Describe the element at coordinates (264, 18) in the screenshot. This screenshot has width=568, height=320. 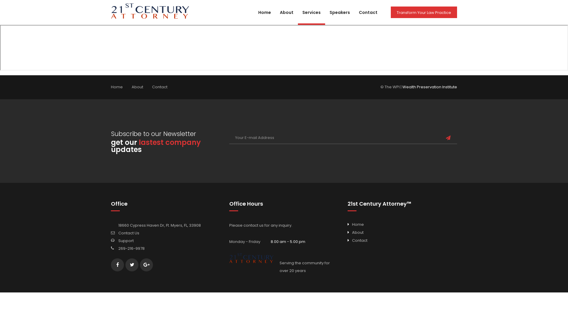
I see `Home` at that location.